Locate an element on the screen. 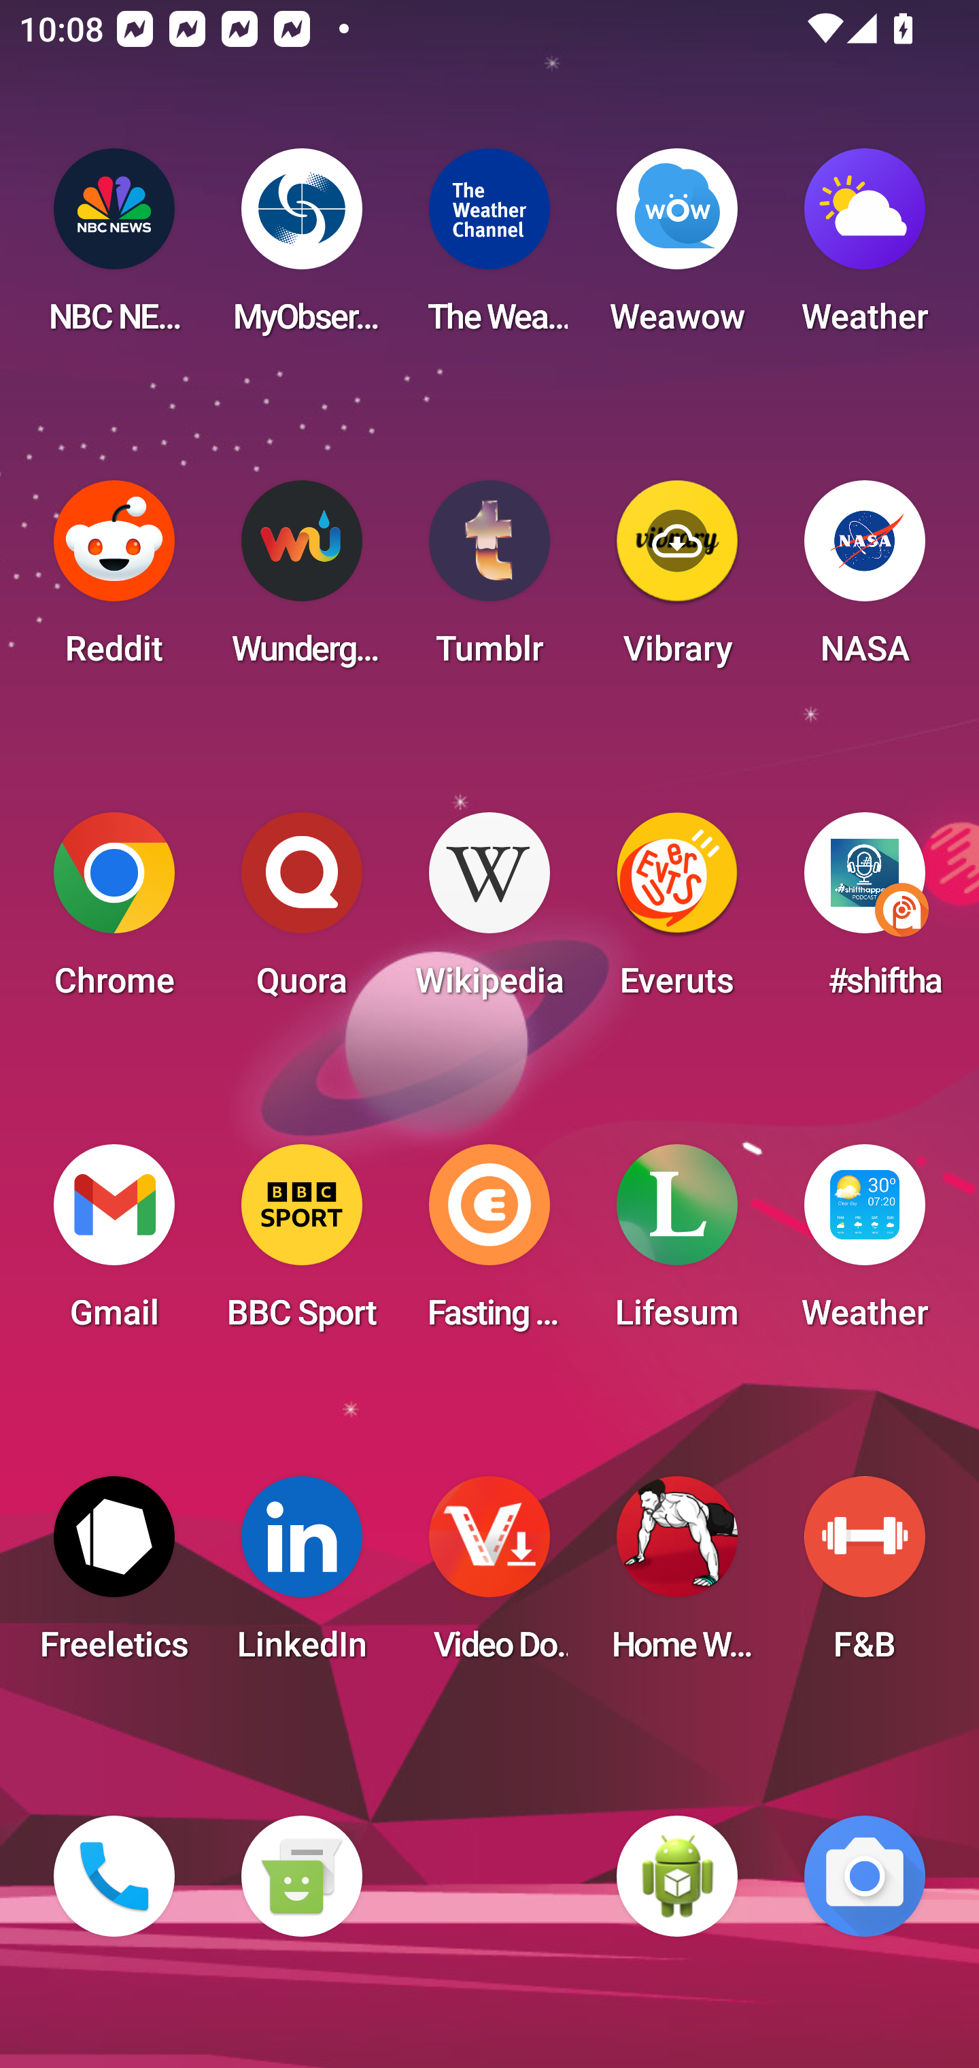  Messaging is located at coordinates (301, 1876).